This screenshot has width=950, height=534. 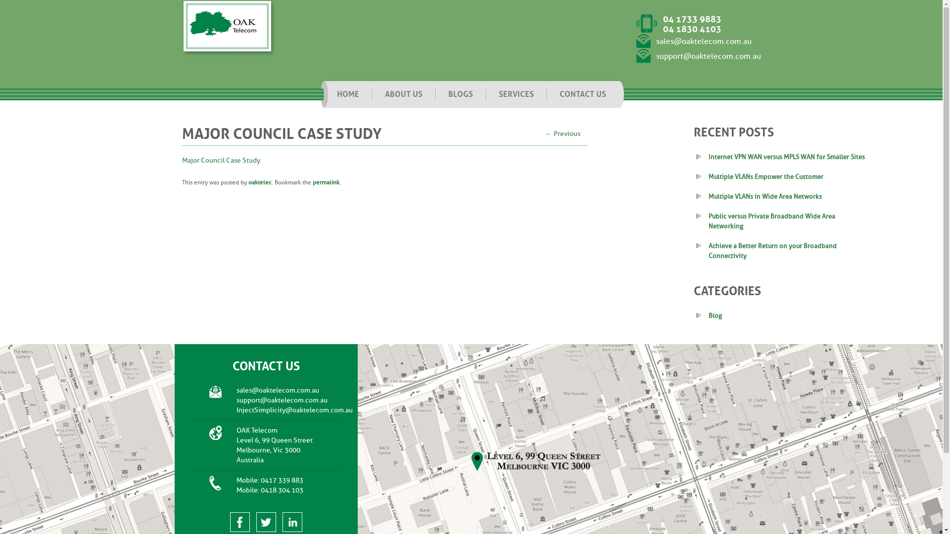 What do you see at coordinates (292, 522) in the screenshot?
I see `linked in` at bounding box center [292, 522].